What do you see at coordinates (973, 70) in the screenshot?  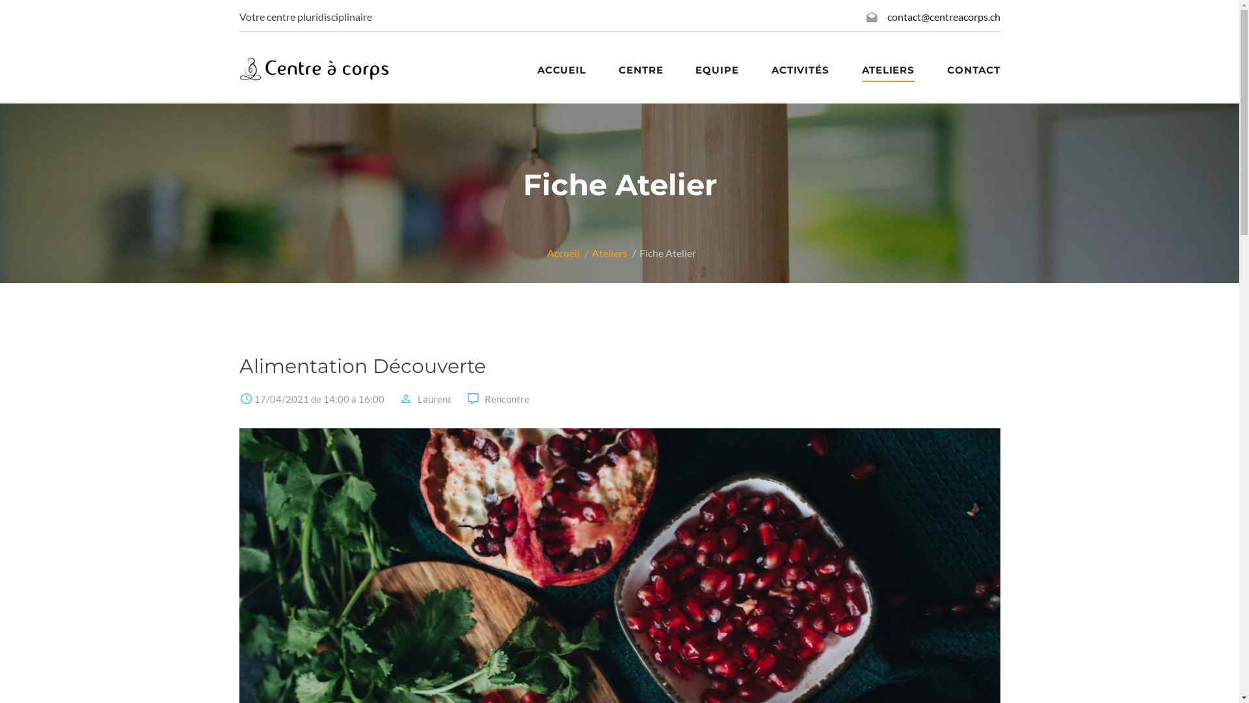 I see `CONTACT` at bounding box center [973, 70].